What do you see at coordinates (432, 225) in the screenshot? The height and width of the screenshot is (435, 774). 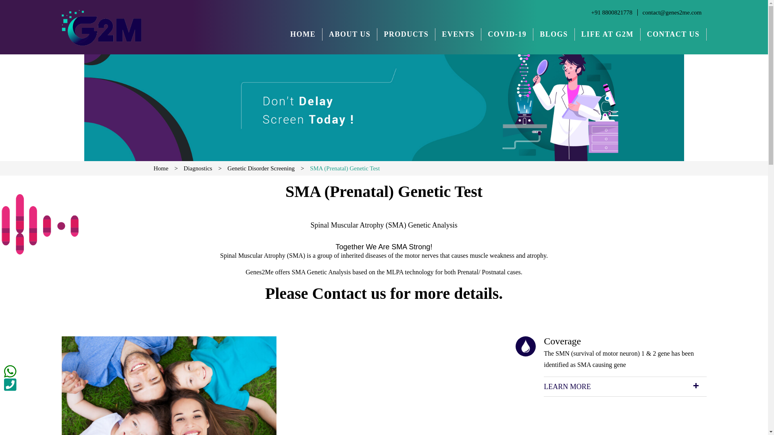 I see `Genetic Analysis` at bounding box center [432, 225].